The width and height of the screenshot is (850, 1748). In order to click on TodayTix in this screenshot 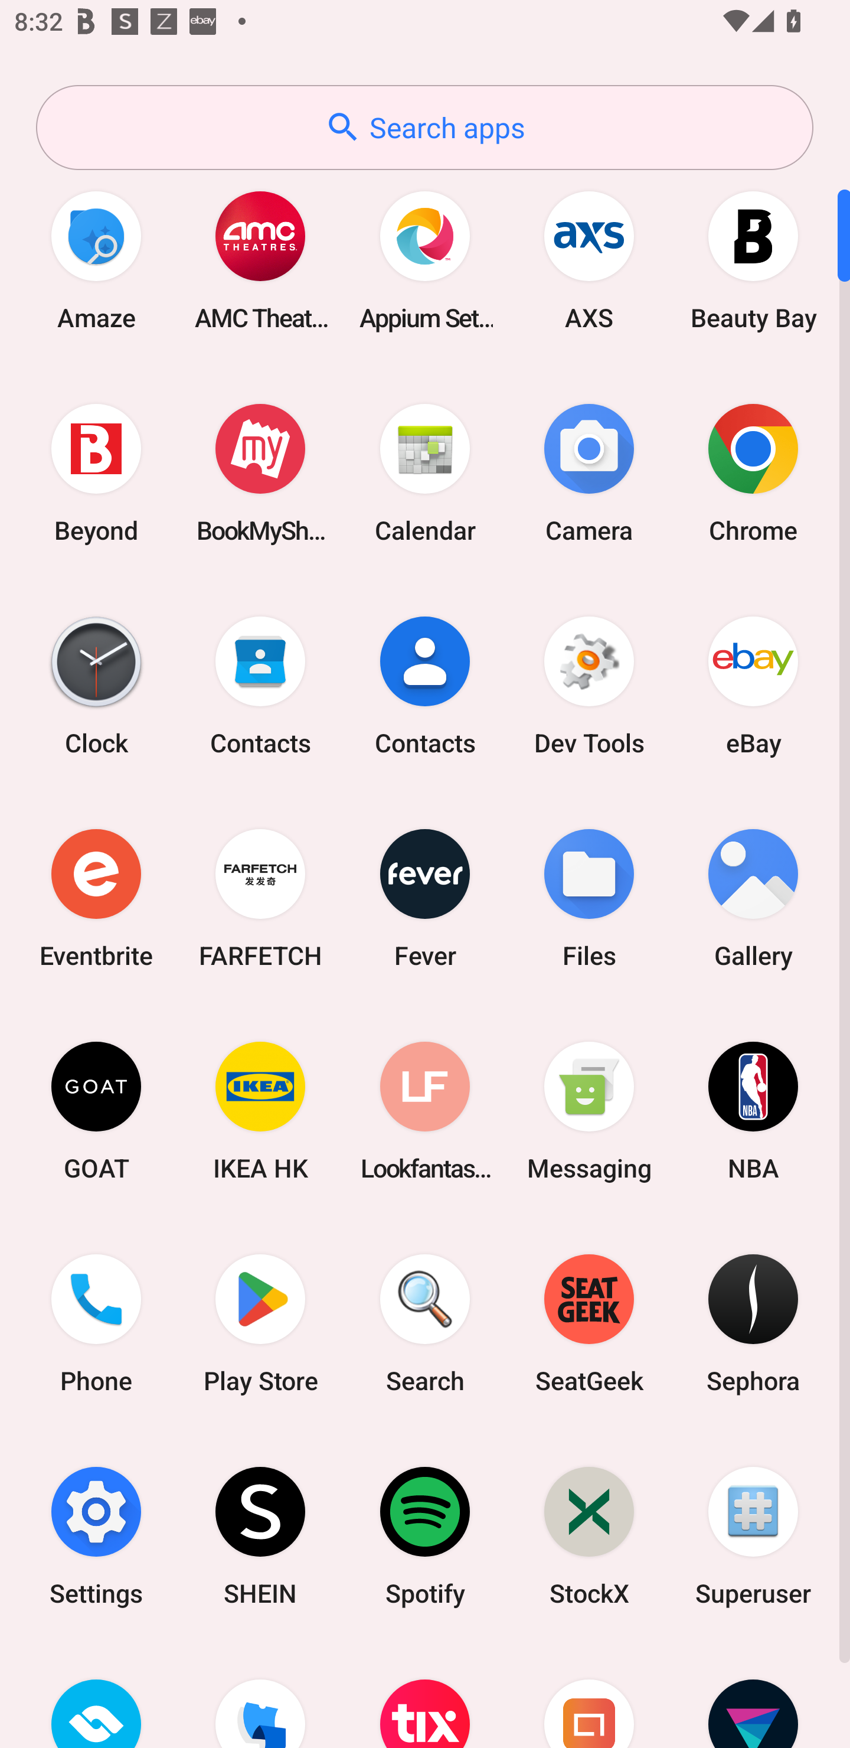, I will do `click(425, 1695)`.